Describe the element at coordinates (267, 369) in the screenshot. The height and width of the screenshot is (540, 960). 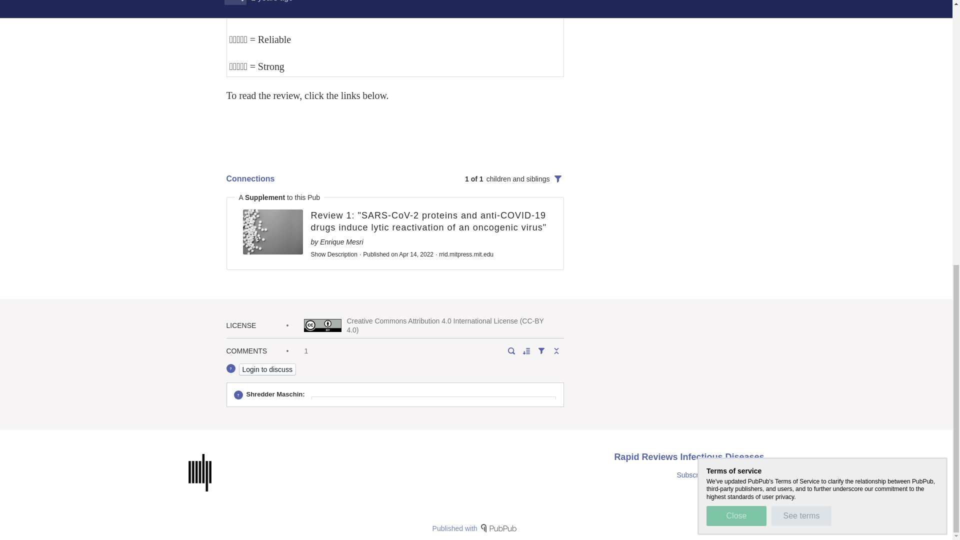
I see `Login to discuss` at that location.